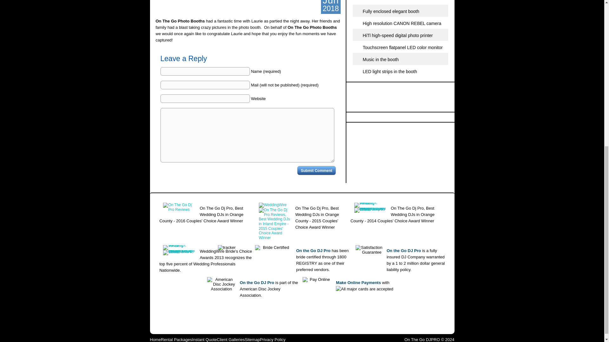 The width and height of the screenshot is (609, 342). I want to click on Weddings, Wedding Venues, so click(370, 205).